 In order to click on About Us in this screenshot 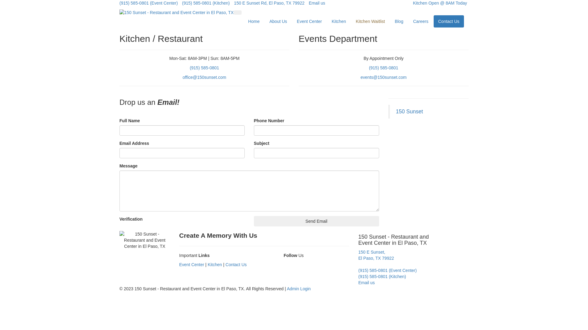, I will do `click(278, 21)`.